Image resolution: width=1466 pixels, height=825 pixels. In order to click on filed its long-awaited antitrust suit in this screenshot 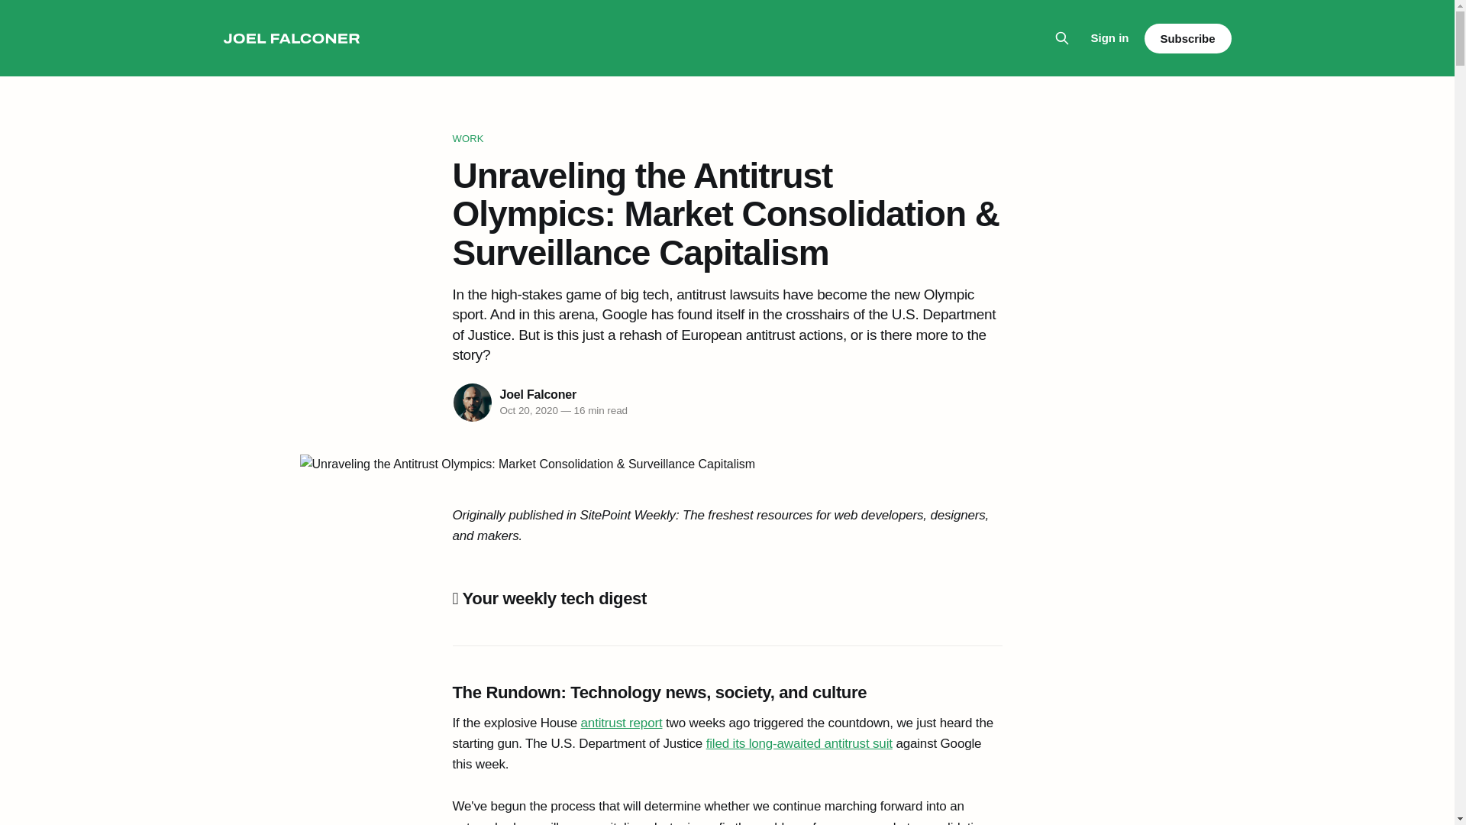, I will do `click(799, 743)`.